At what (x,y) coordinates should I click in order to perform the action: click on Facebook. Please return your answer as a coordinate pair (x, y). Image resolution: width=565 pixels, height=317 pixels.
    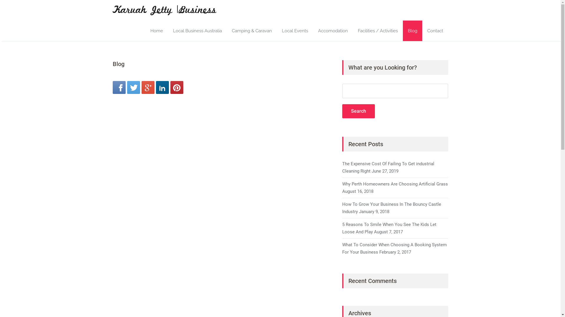
    Looking at the image, I should click on (119, 87).